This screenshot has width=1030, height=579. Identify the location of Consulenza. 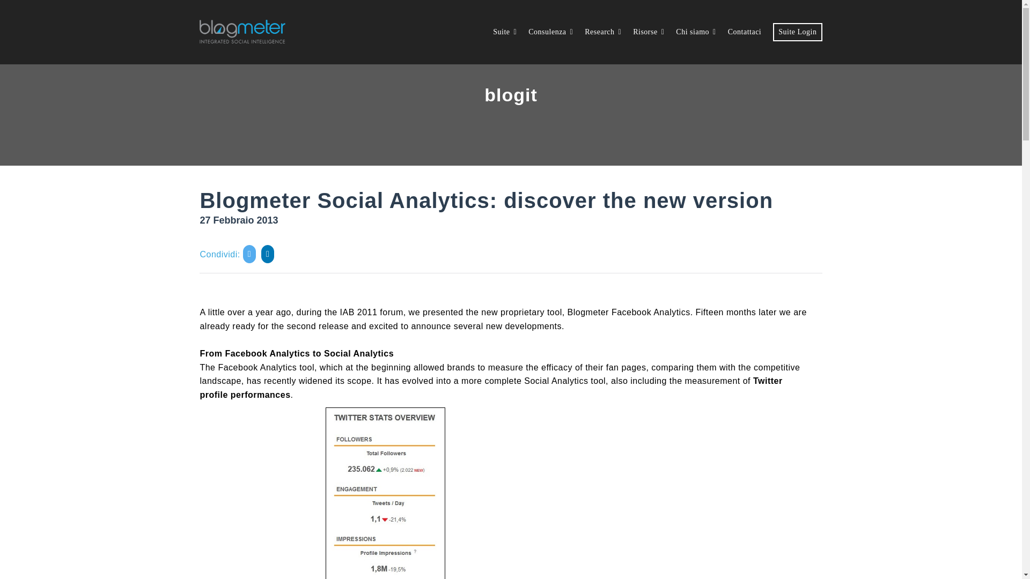
(550, 32).